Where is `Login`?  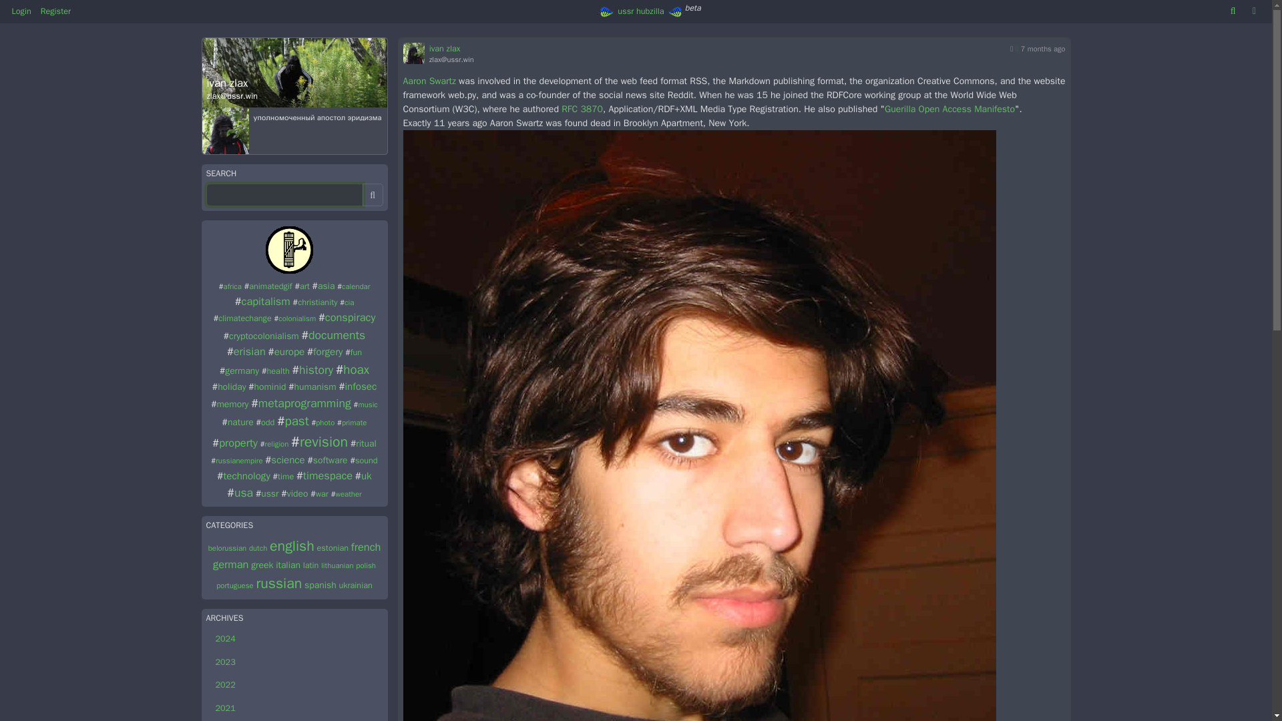
Login is located at coordinates (21, 11).